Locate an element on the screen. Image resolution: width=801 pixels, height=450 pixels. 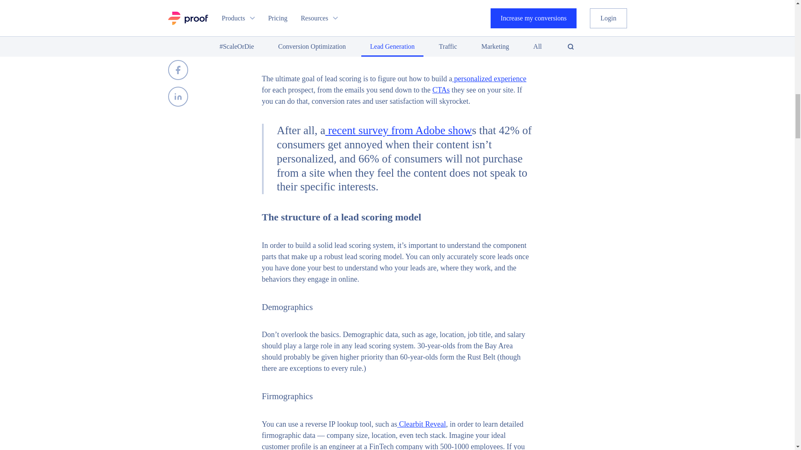
CTAs is located at coordinates (441, 90).